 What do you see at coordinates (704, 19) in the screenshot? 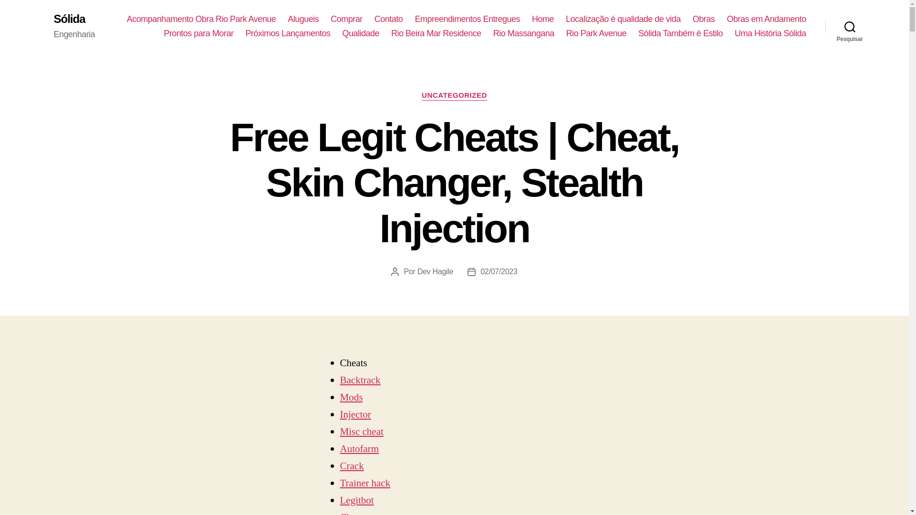
I see `Obras` at bounding box center [704, 19].